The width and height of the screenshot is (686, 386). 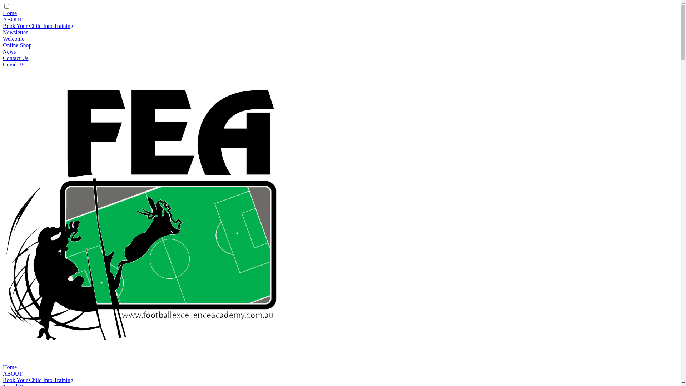 What do you see at coordinates (14, 39) in the screenshot?
I see `Welcome` at bounding box center [14, 39].